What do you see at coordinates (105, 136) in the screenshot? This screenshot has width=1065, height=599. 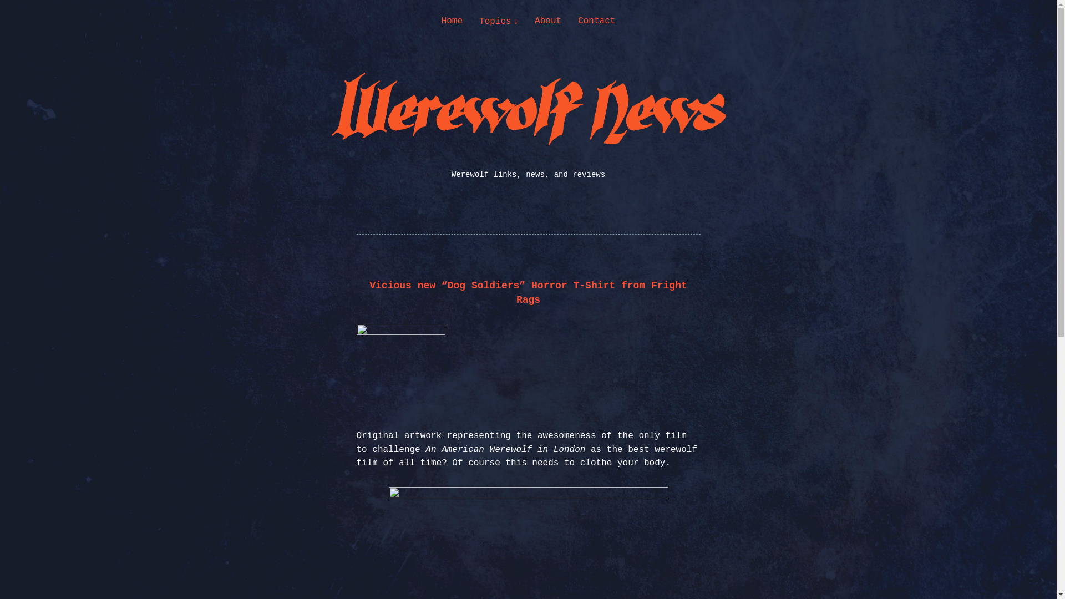 I see `Werewolf News` at bounding box center [105, 136].